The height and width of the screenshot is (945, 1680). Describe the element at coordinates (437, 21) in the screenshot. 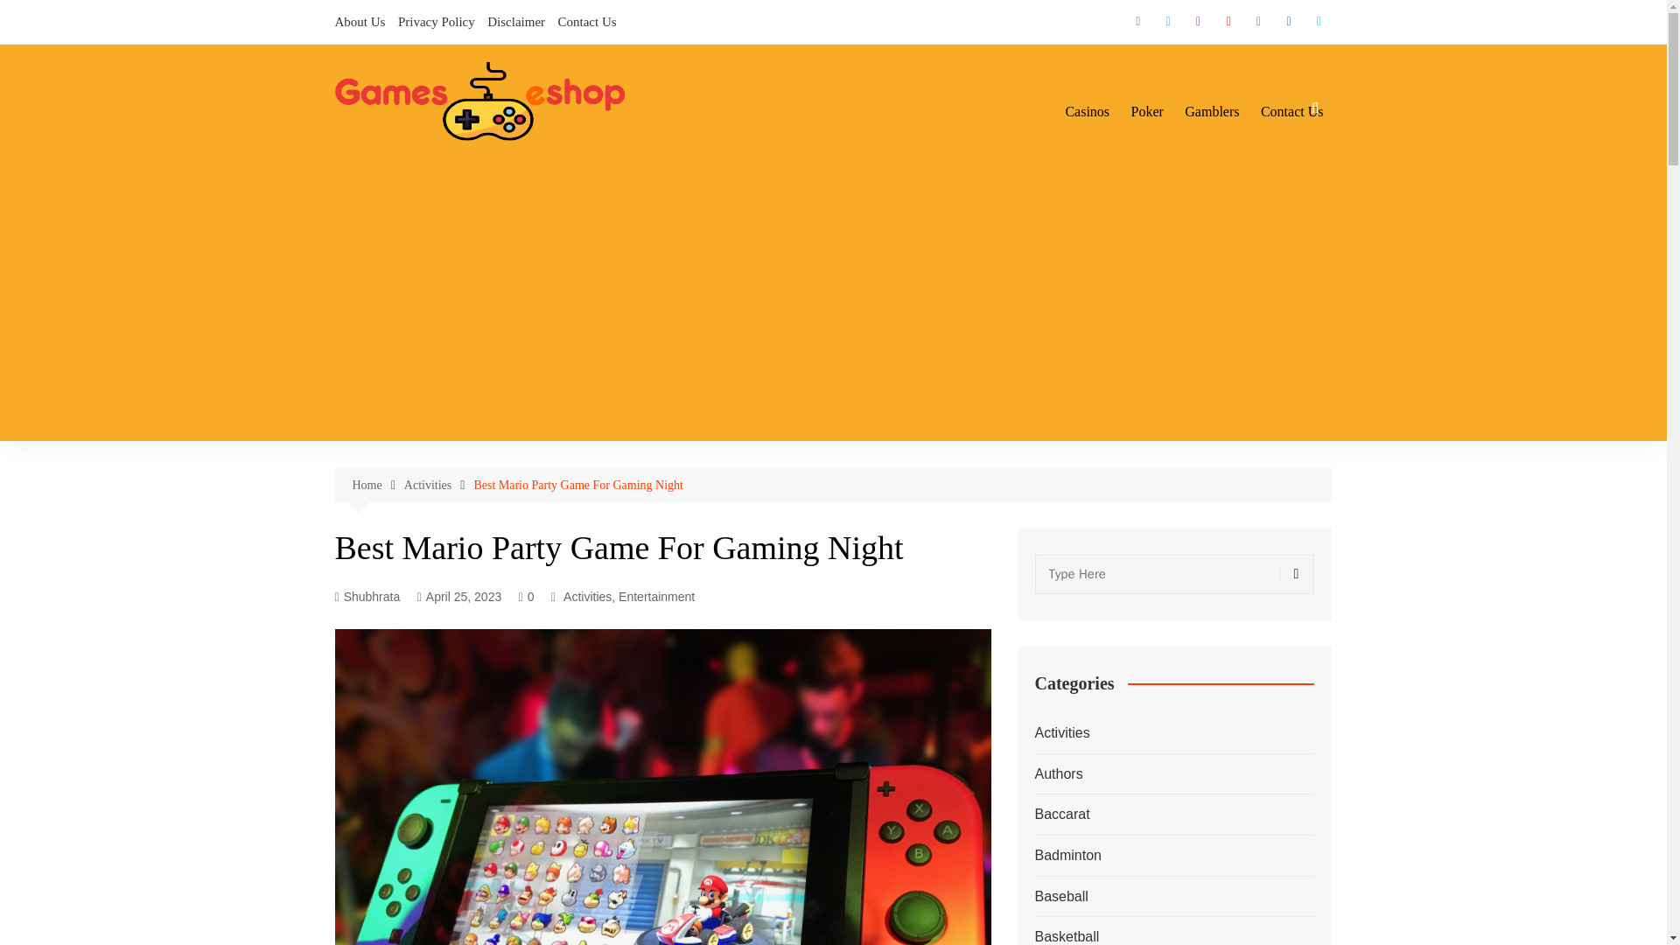

I see `Privacy Policy` at that location.